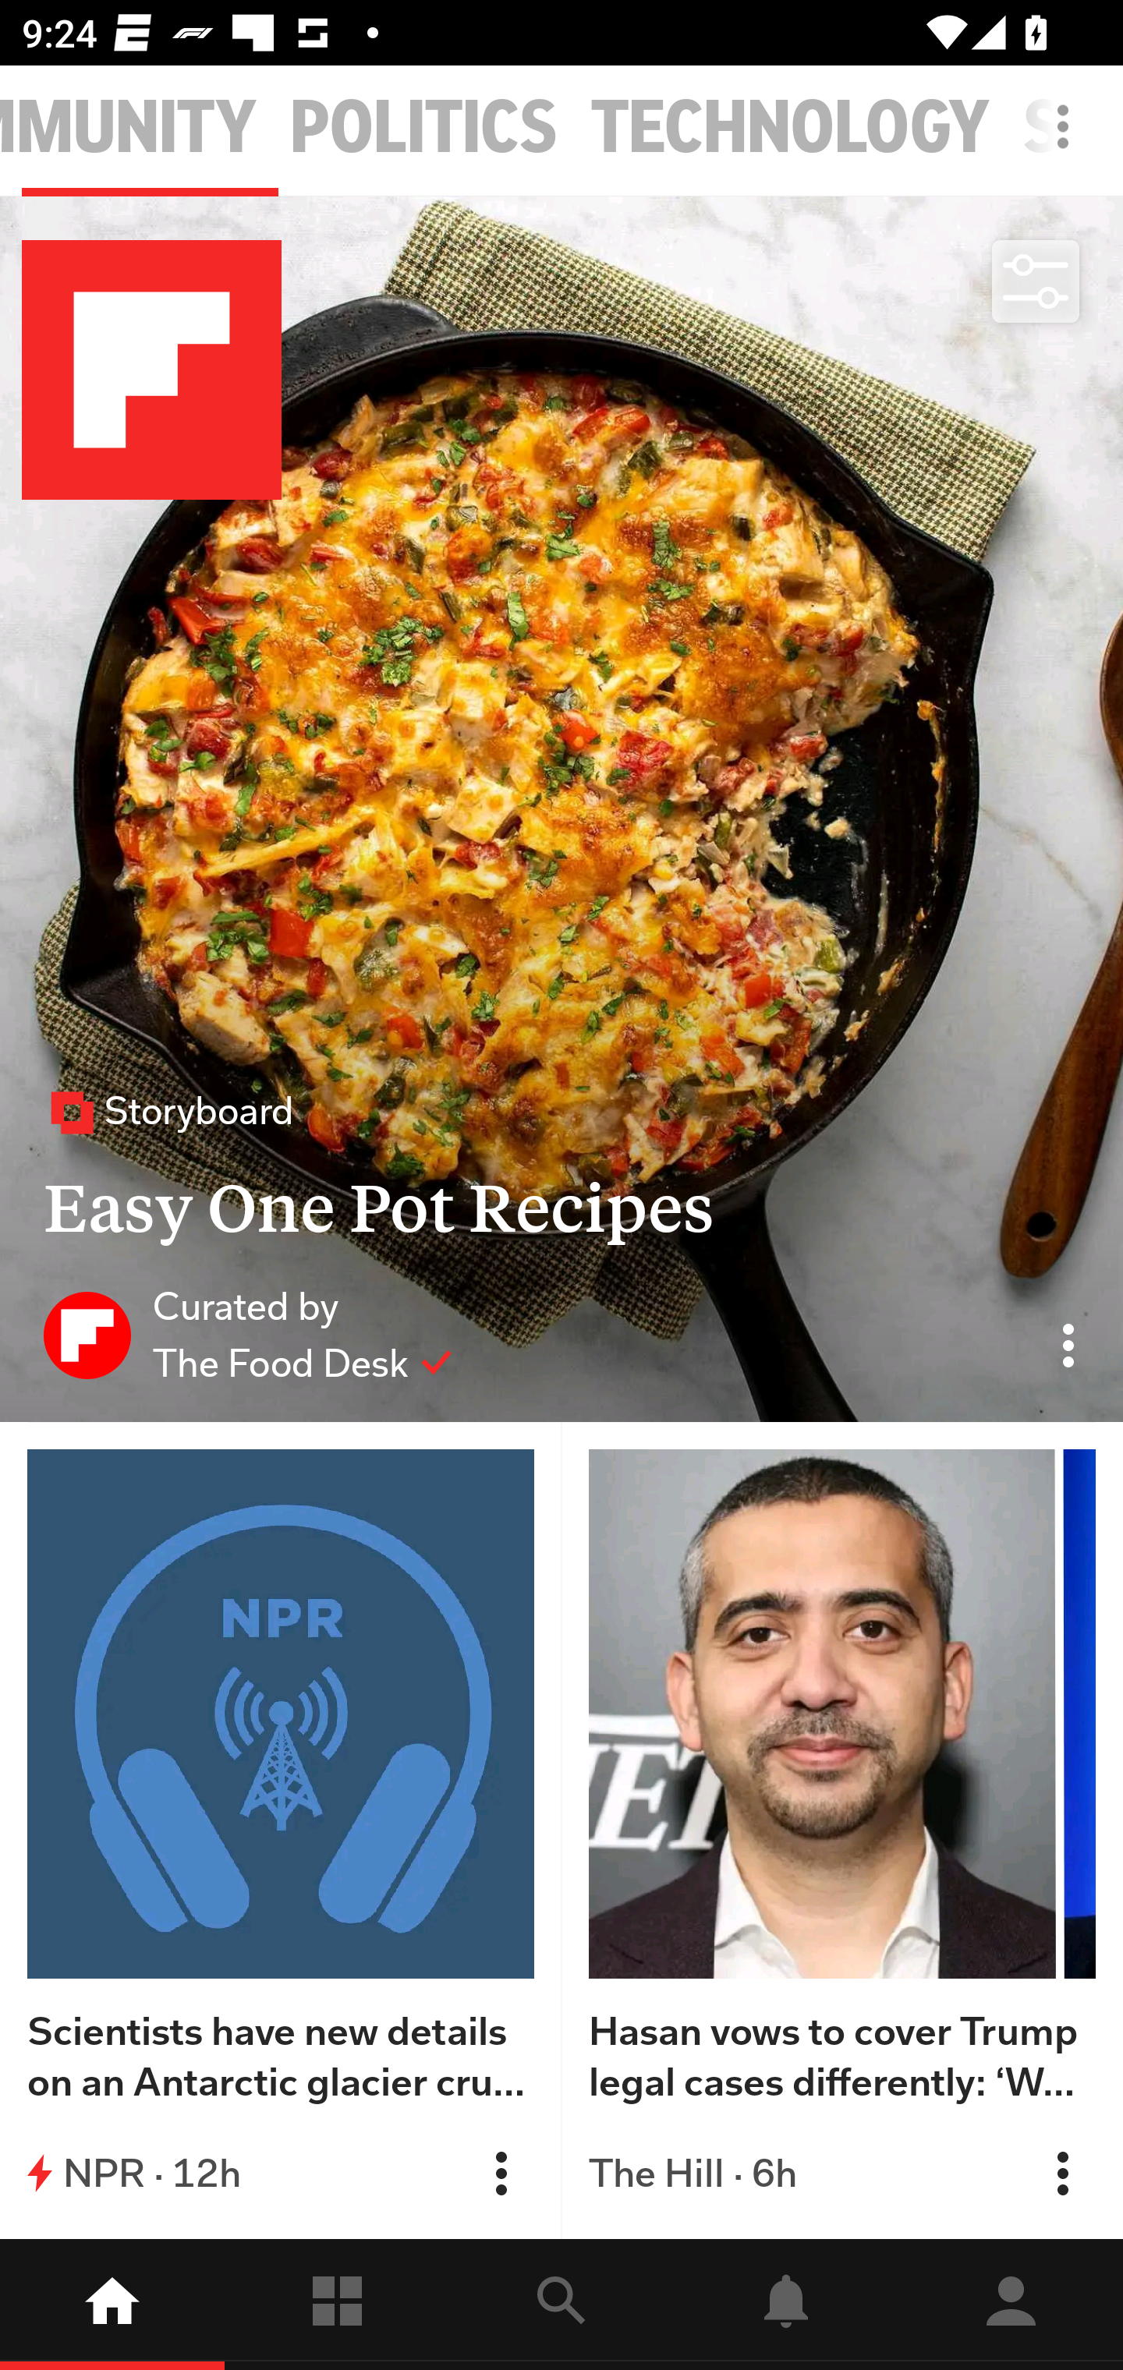 Image resolution: width=1123 pixels, height=2370 pixels. What do you see at coordinates (248, 1334) in the screenshot?
I see `Curated by The Food Desk` at bounding box center [248, 1334].